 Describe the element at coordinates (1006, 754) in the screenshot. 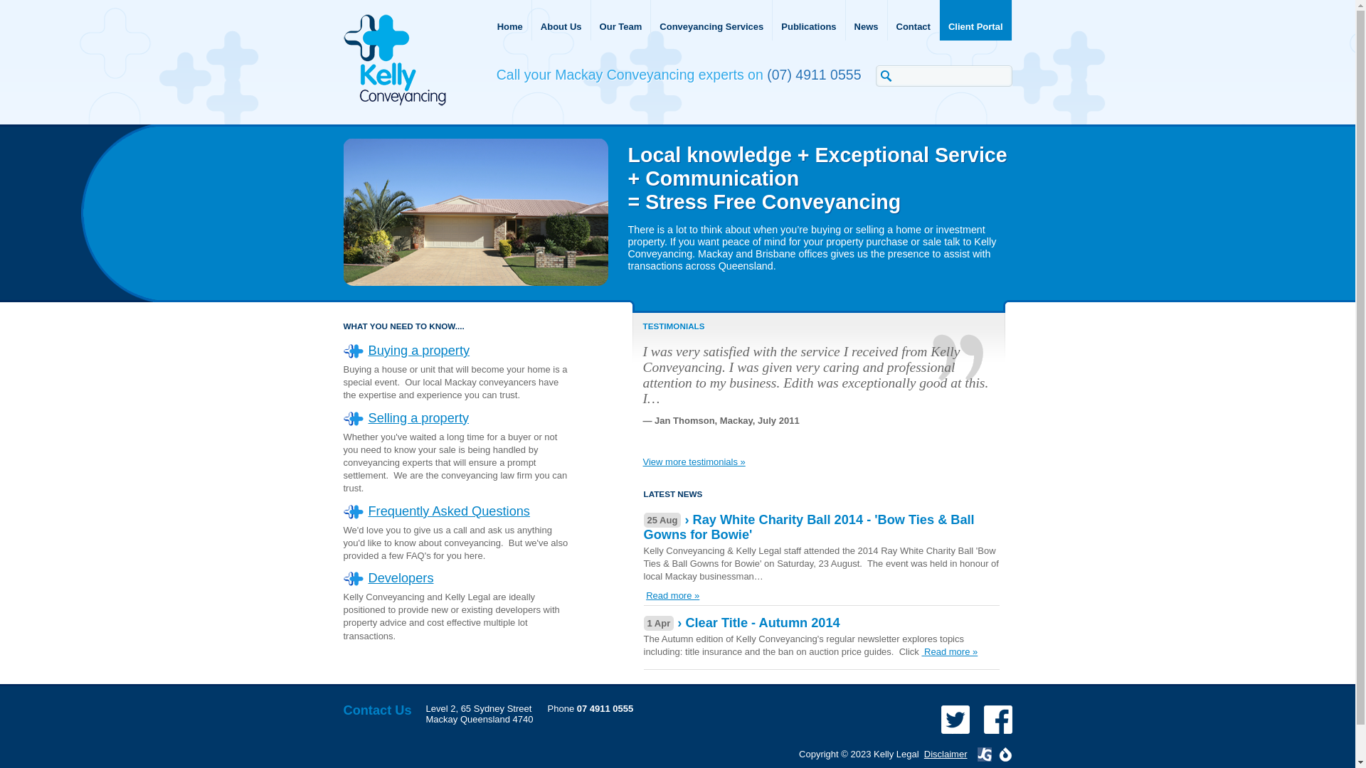

I see `Website Design by Clear Pixel` at that location.